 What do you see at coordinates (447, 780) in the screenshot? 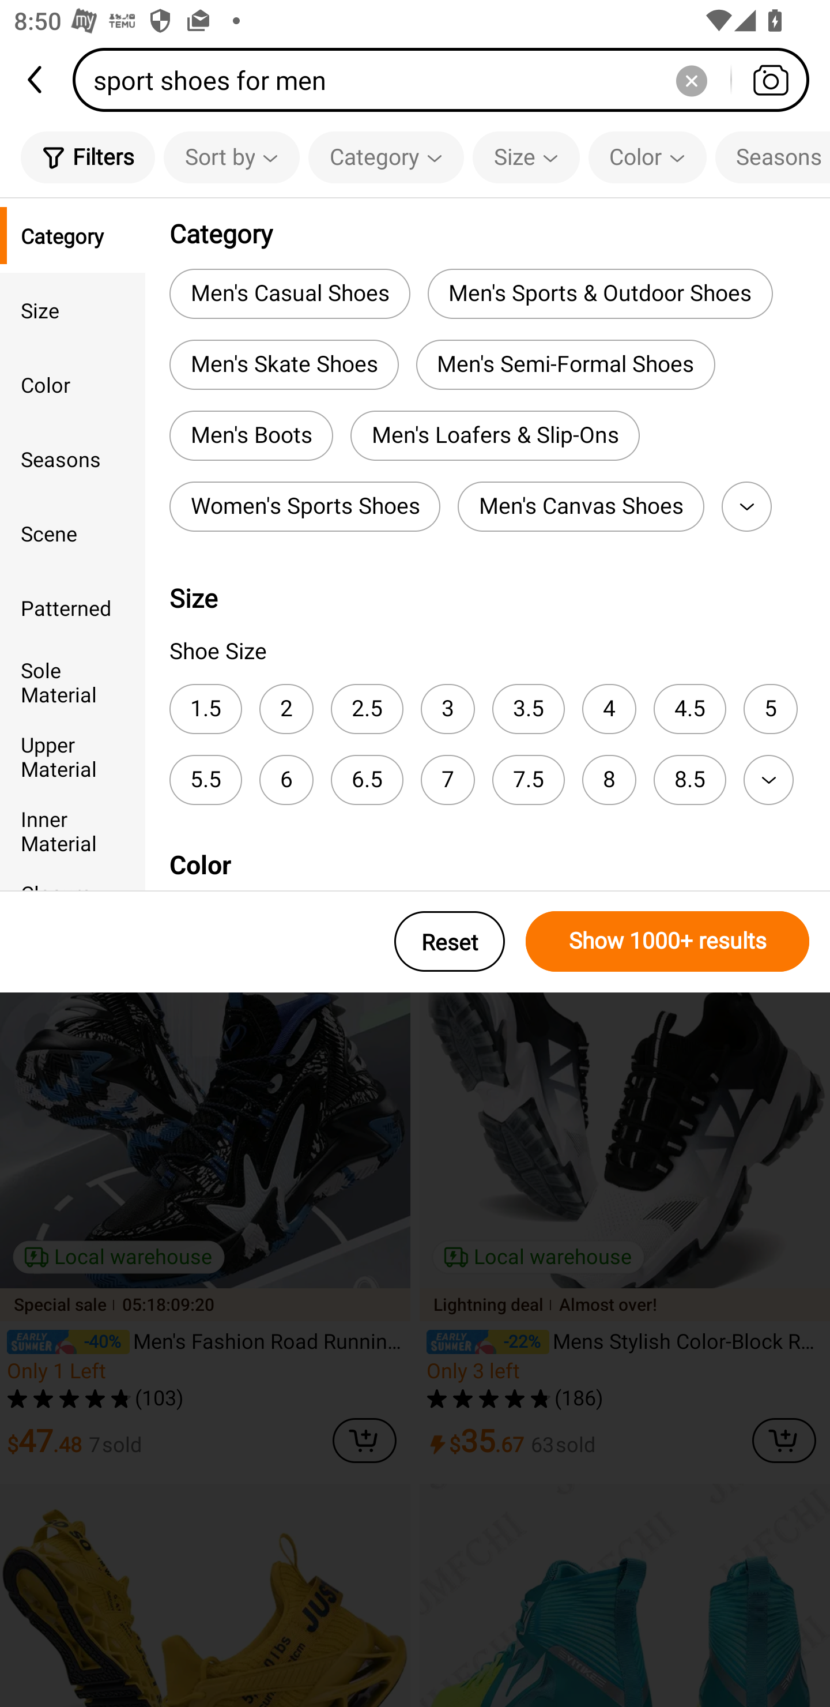
I see `7` at bounding box center [447, 780].